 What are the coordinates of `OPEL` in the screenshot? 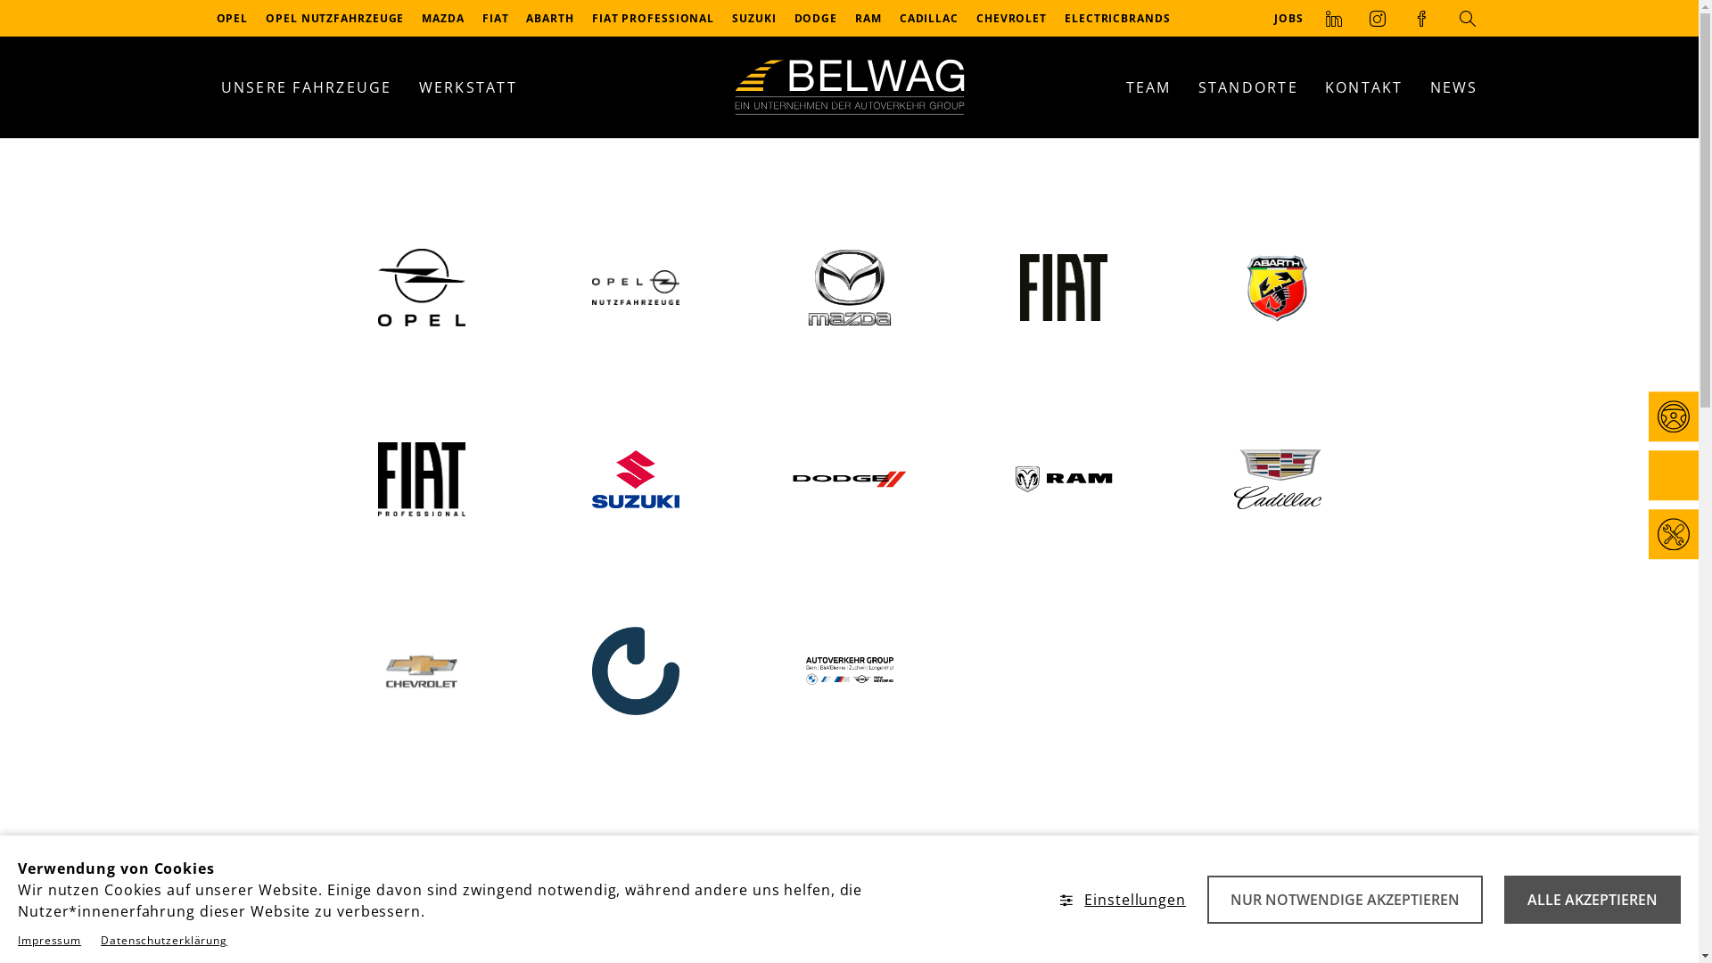 It's located at (232, 18).